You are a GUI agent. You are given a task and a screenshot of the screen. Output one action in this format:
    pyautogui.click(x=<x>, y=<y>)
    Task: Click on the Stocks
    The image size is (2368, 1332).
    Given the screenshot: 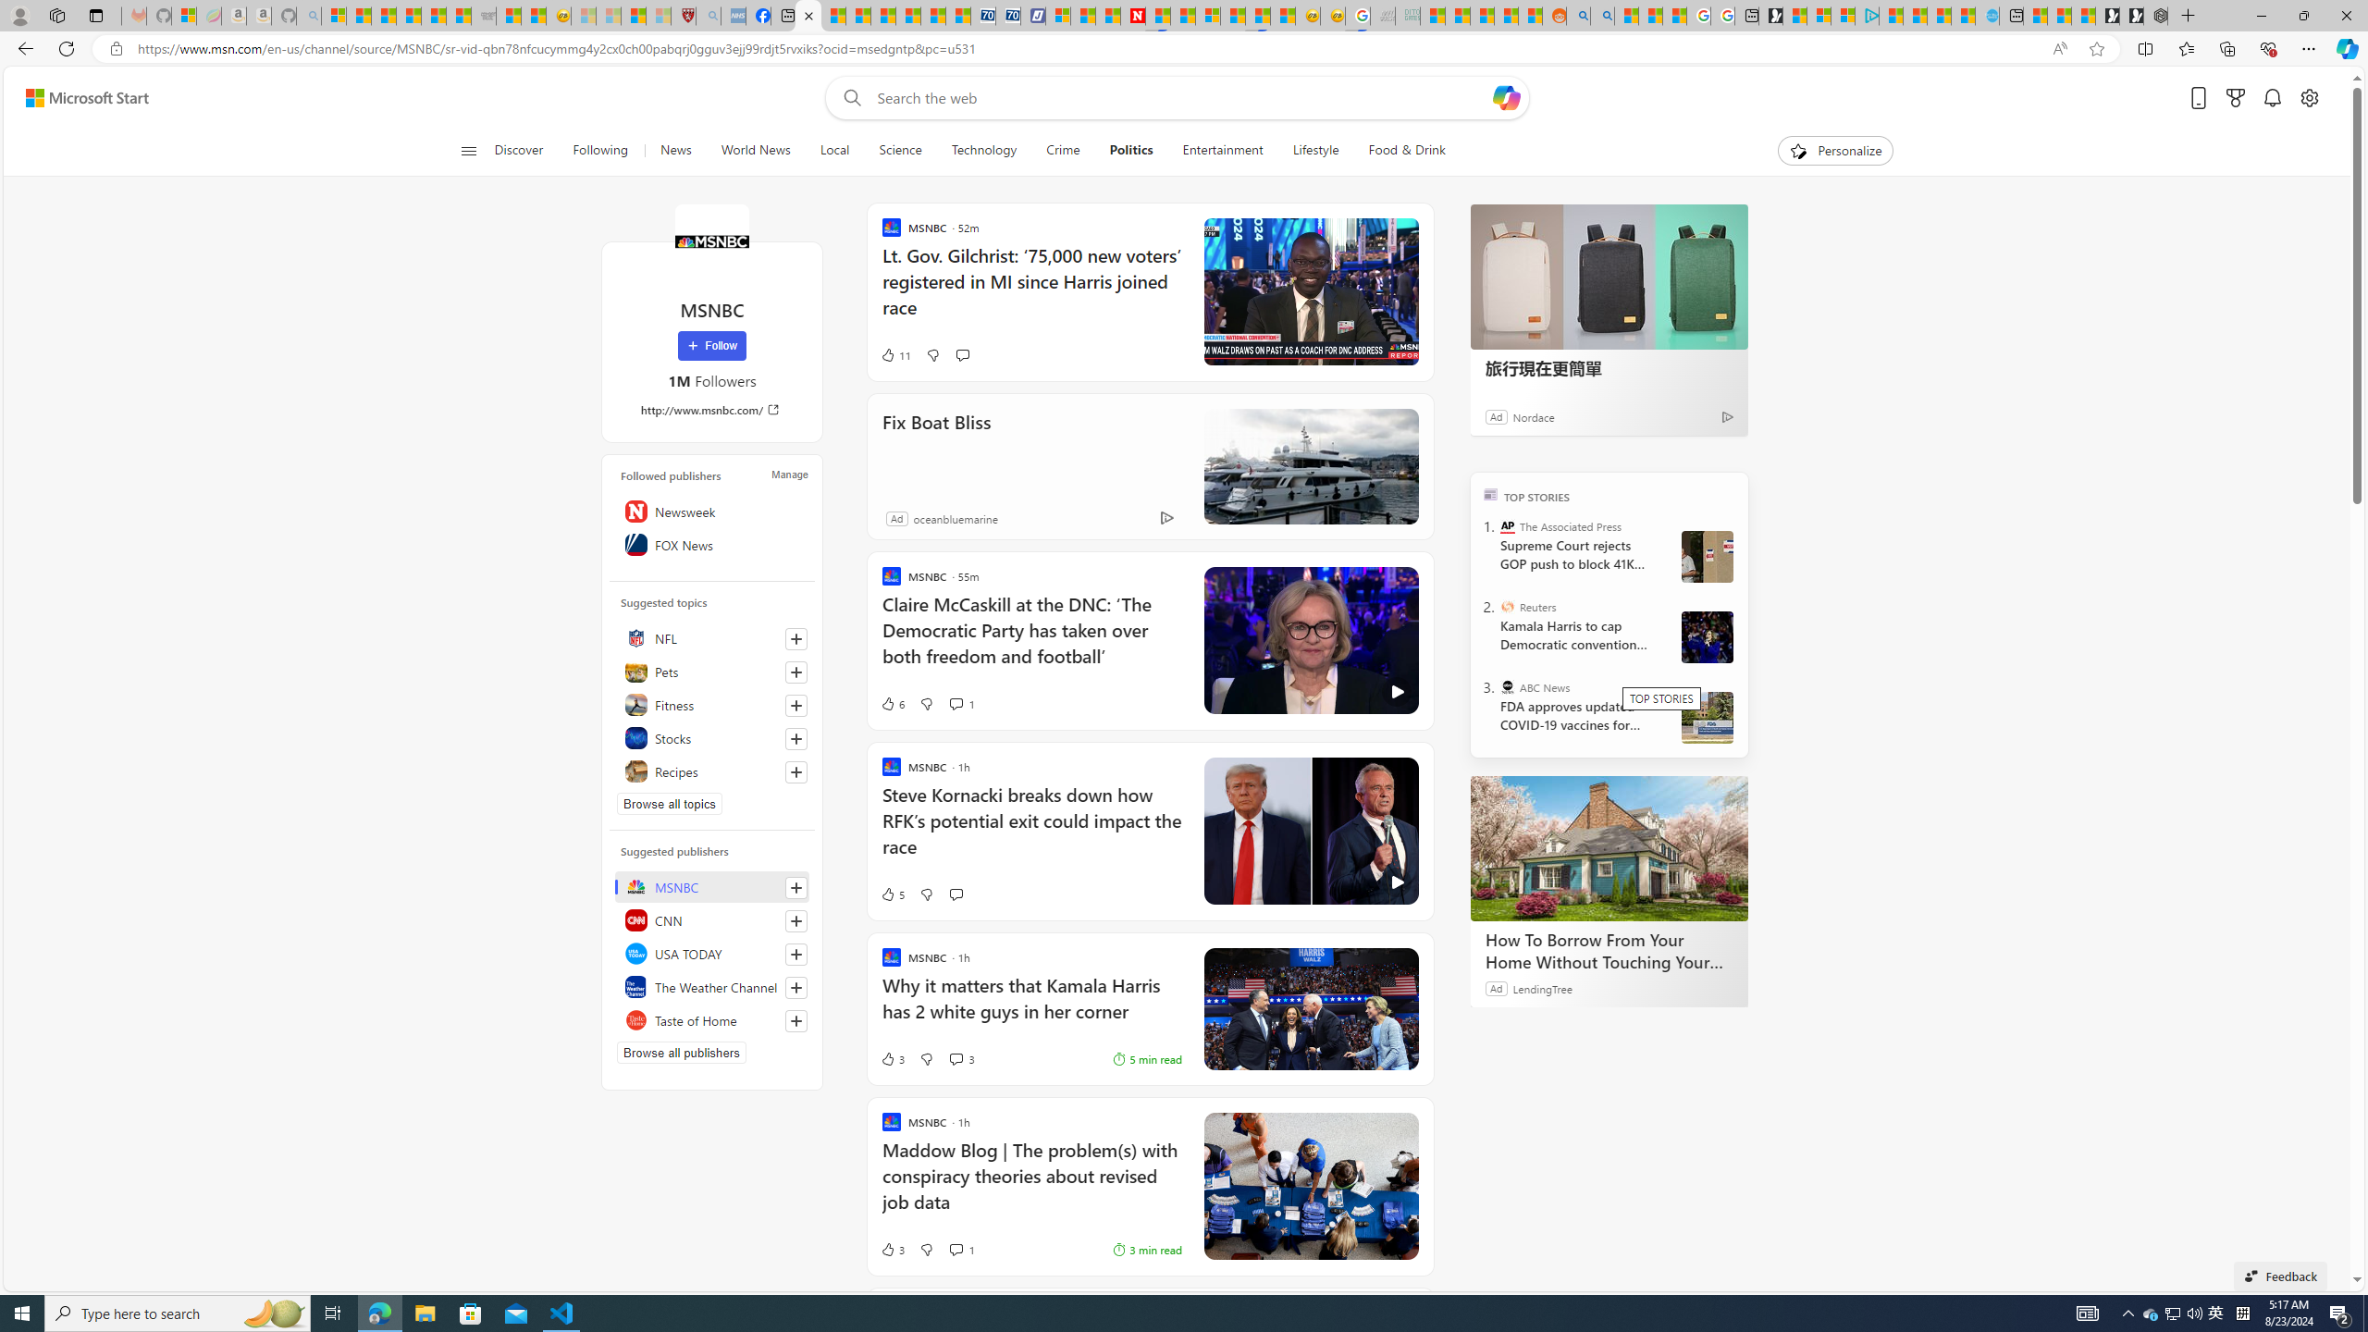 What is the action you would take?
    pyautogui.click(x=712, y=738)
    